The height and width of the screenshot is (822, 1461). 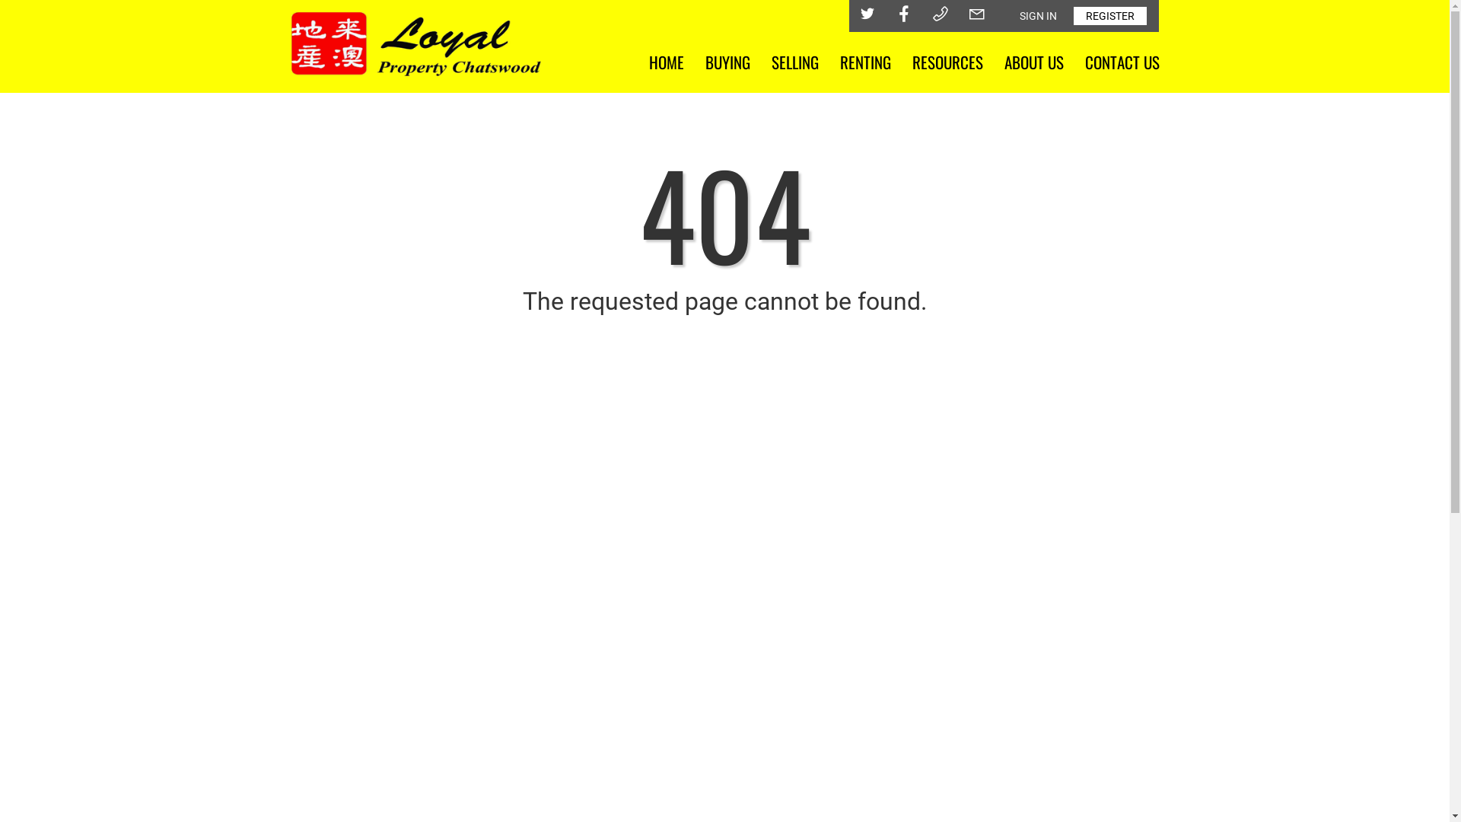 I want to click on REGISTER, so click(x=1109, y=16).